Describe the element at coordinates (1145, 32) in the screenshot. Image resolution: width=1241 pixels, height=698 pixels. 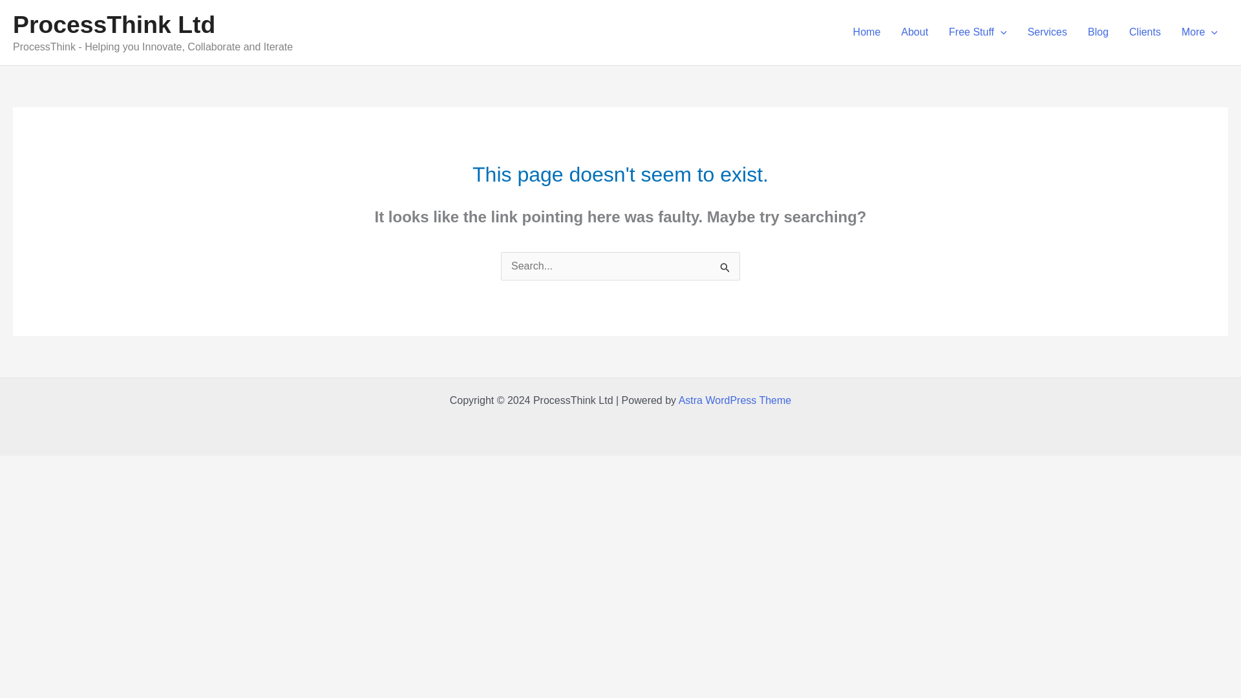
I see `Clients` at that location.